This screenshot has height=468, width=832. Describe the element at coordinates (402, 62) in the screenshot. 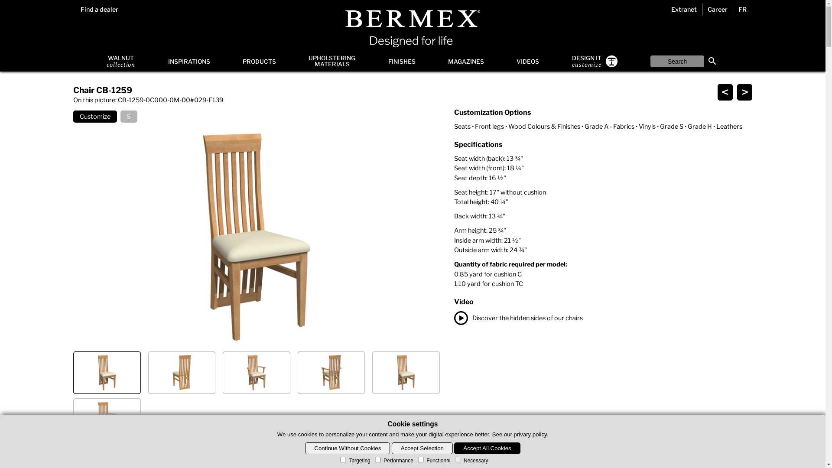

I see `FINISHES` at that location.